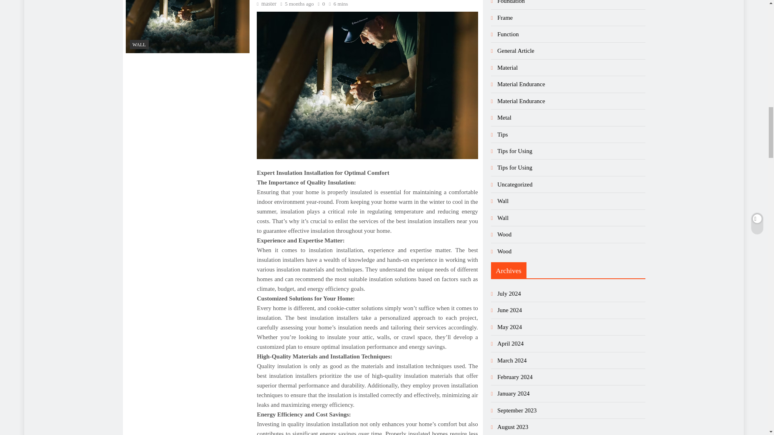 Image resolution: width=774 pixels, height=435 pixels. I want to click on master, so click(266, 4).